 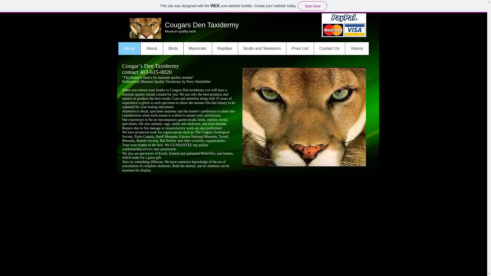 I want to click on Contact Us, so click(x=329, y=49).